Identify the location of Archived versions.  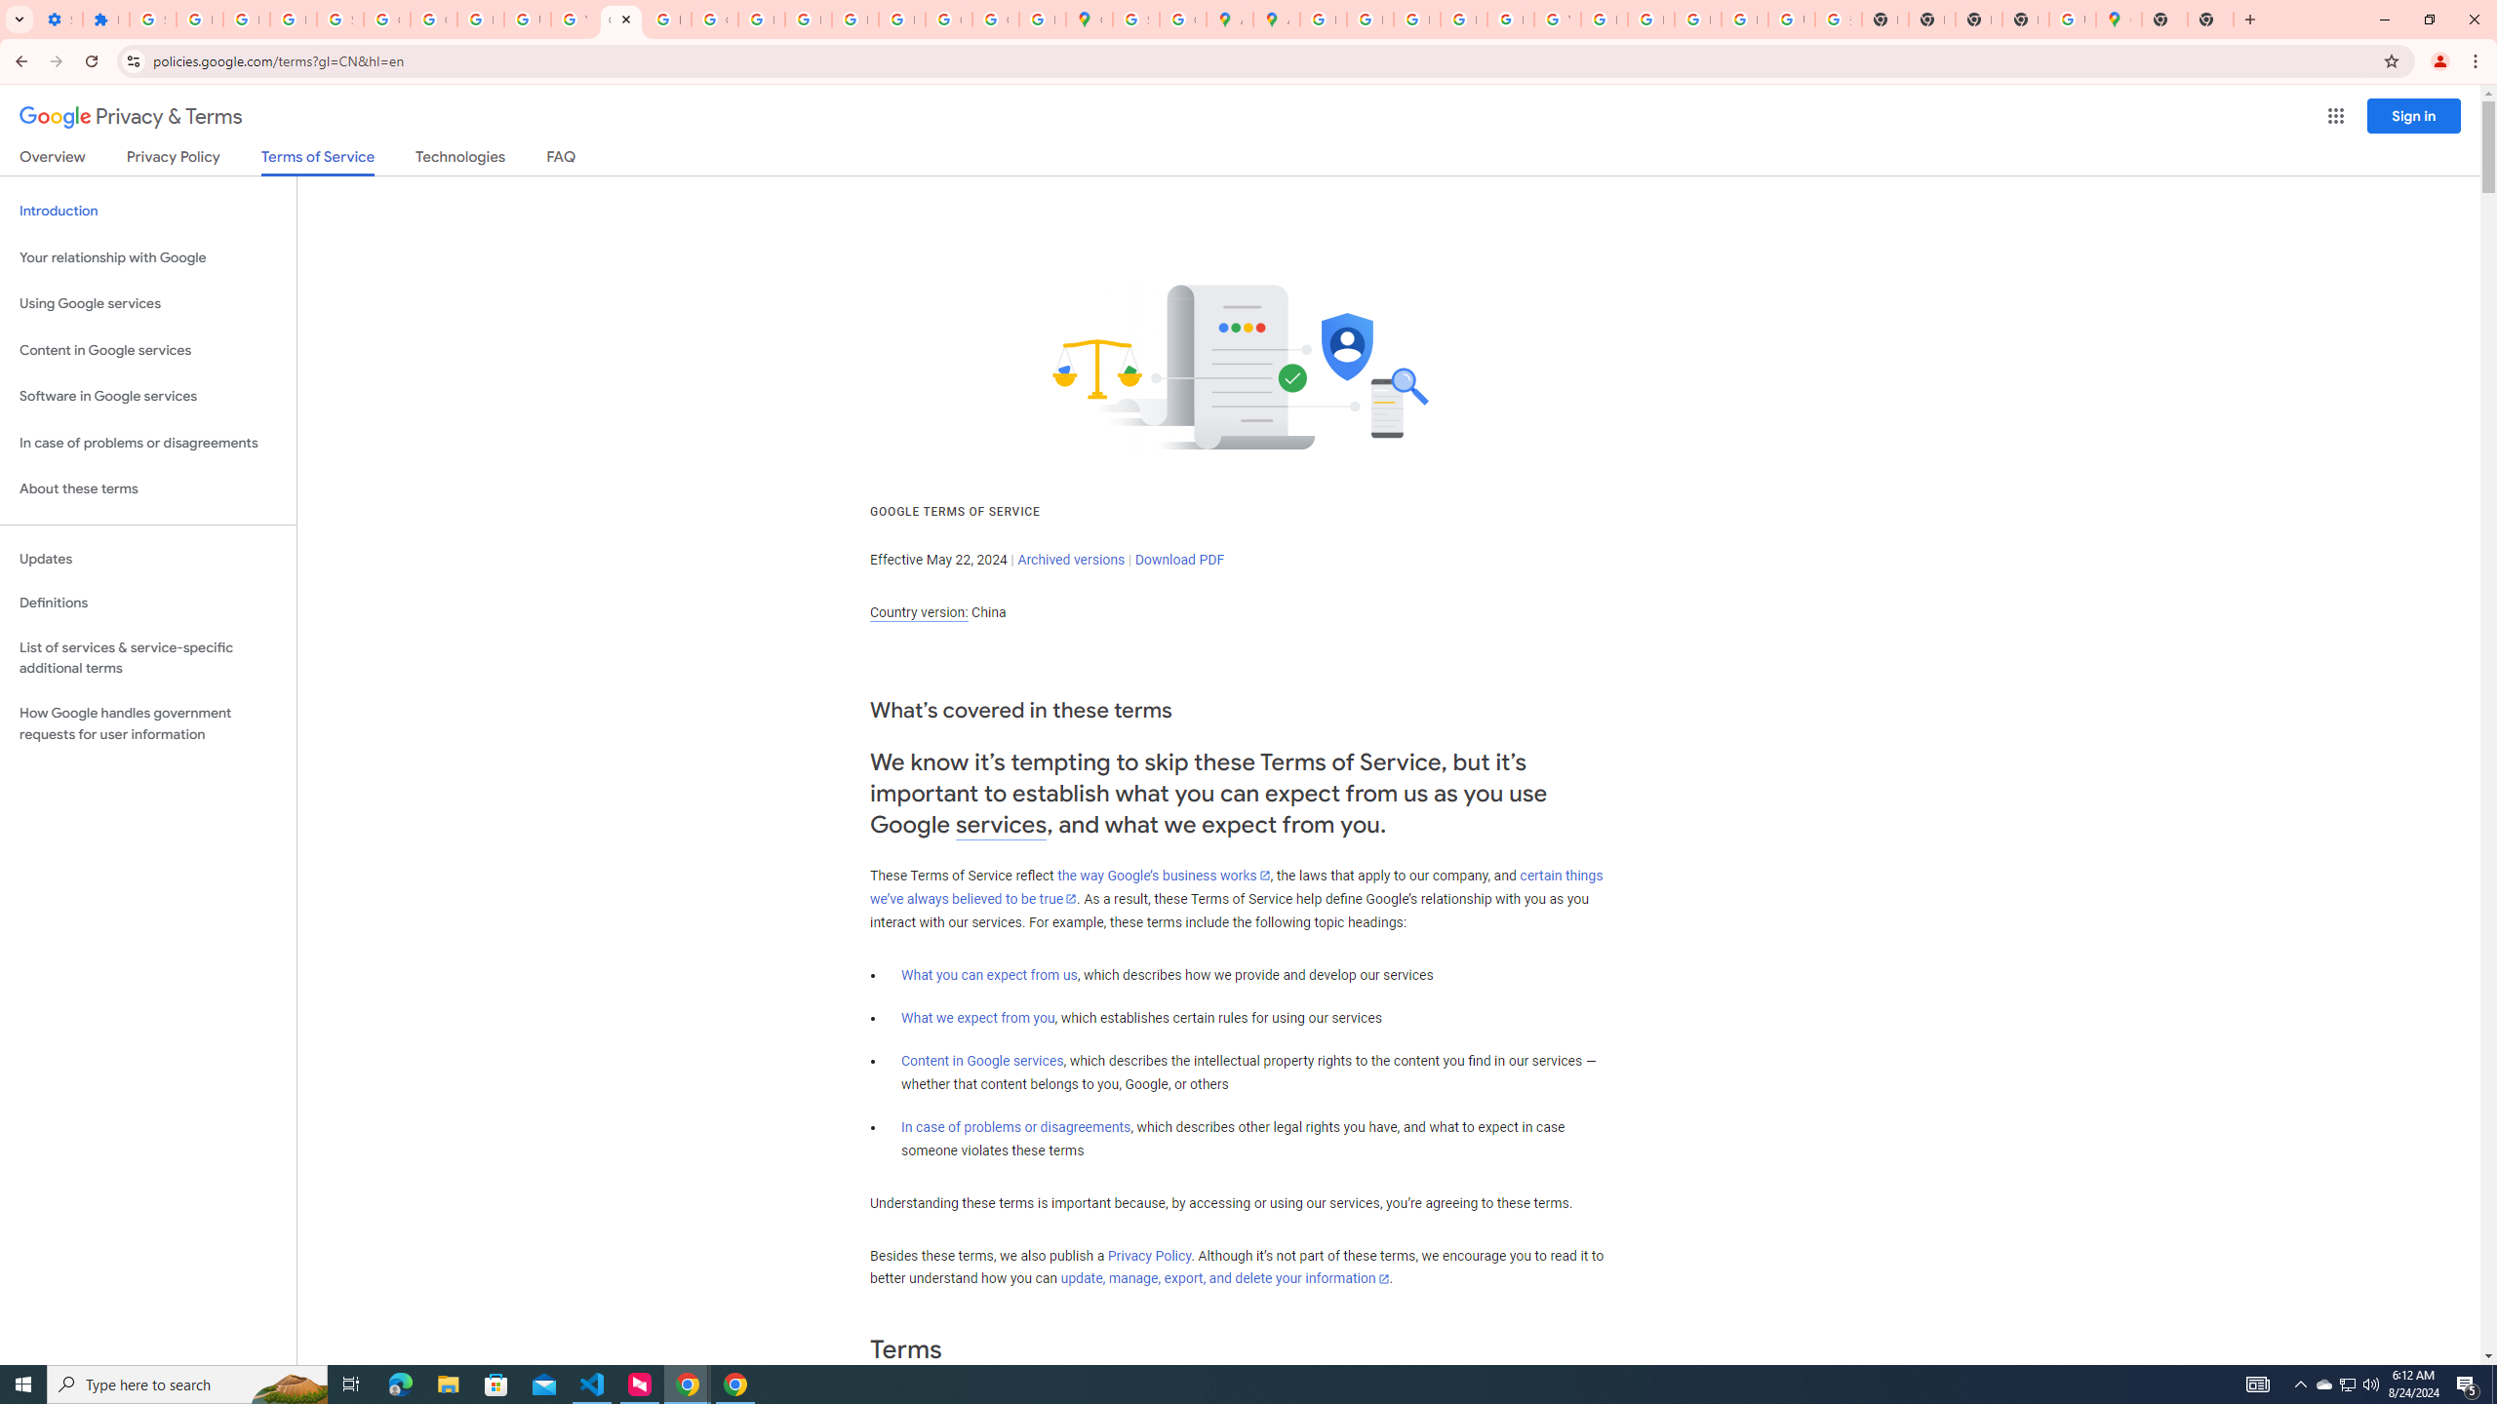
(1071, 560).